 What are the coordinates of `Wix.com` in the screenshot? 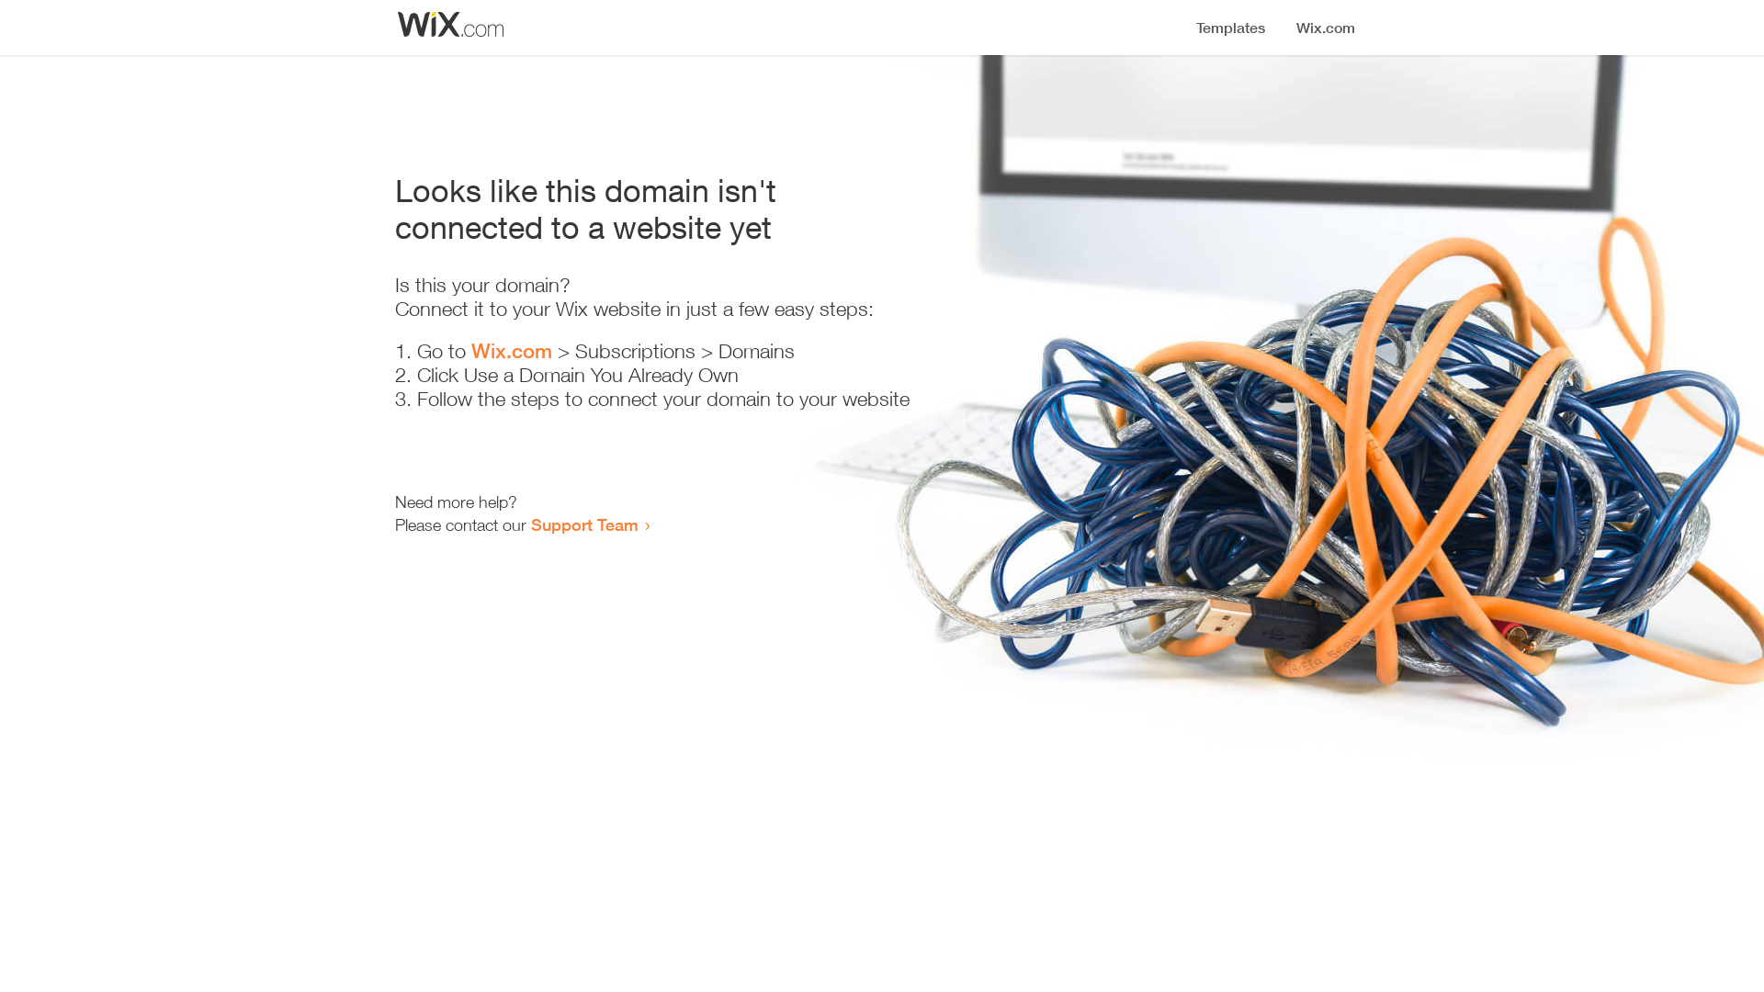 It's located at (512, 351).